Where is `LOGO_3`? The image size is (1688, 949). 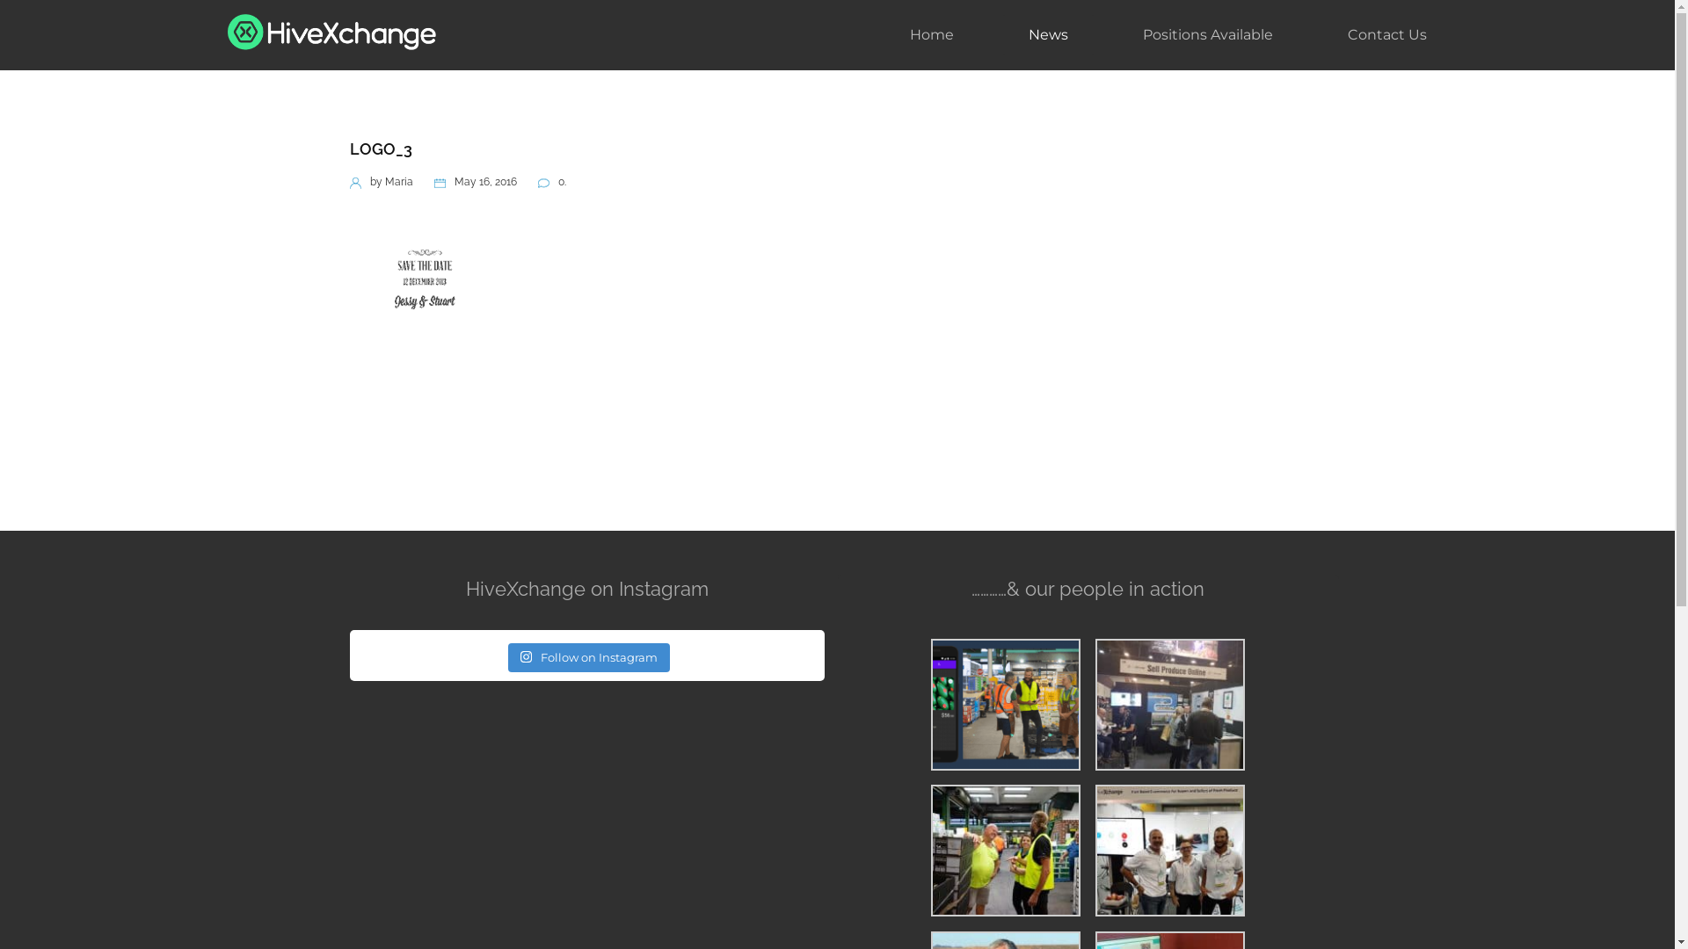
LOGO_3 is located at coordinates (382, 149).